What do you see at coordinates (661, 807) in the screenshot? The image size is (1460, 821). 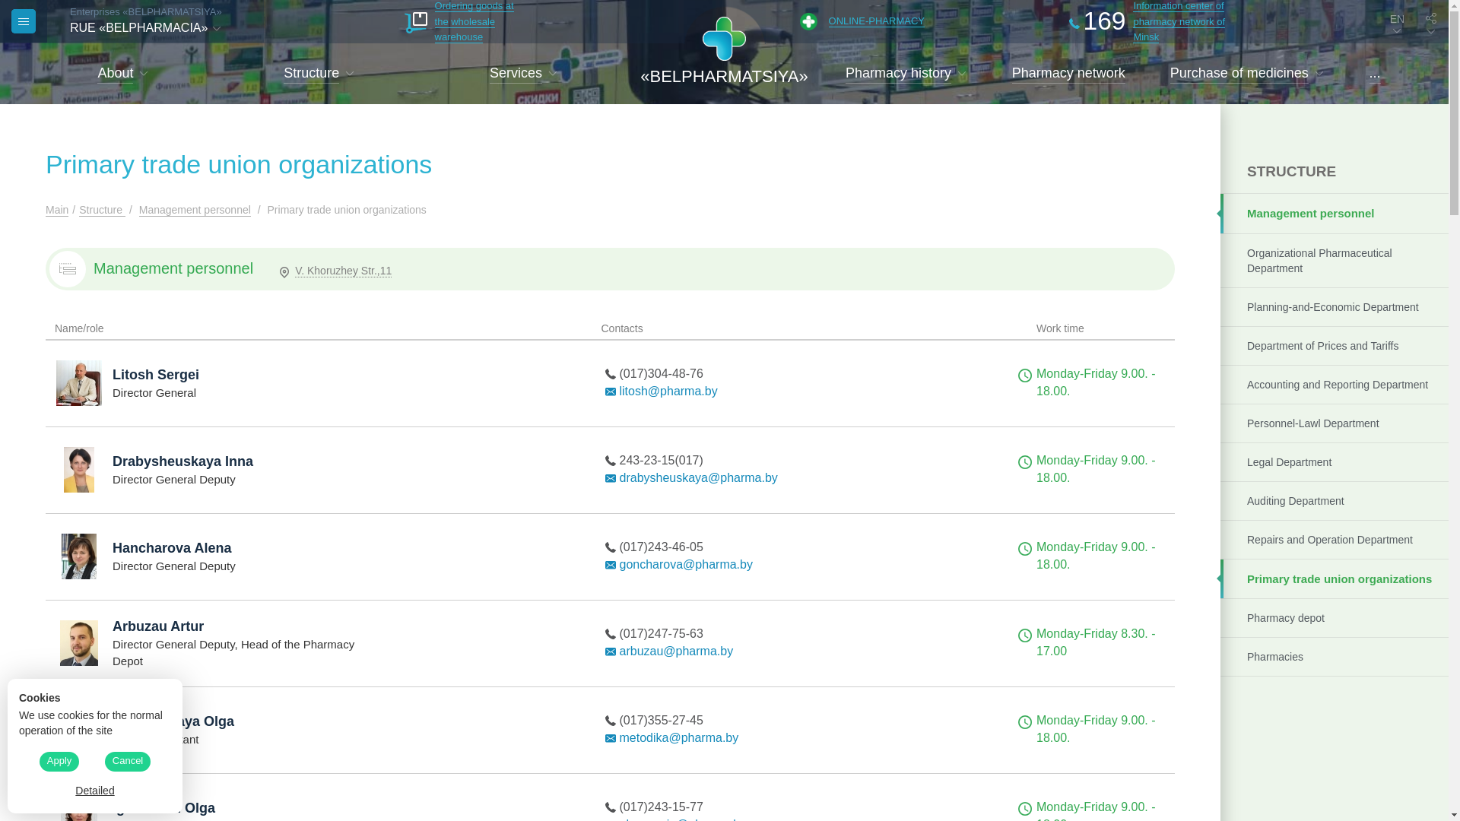 I see `(017)243-15-77` at bounding box center [661, 807].